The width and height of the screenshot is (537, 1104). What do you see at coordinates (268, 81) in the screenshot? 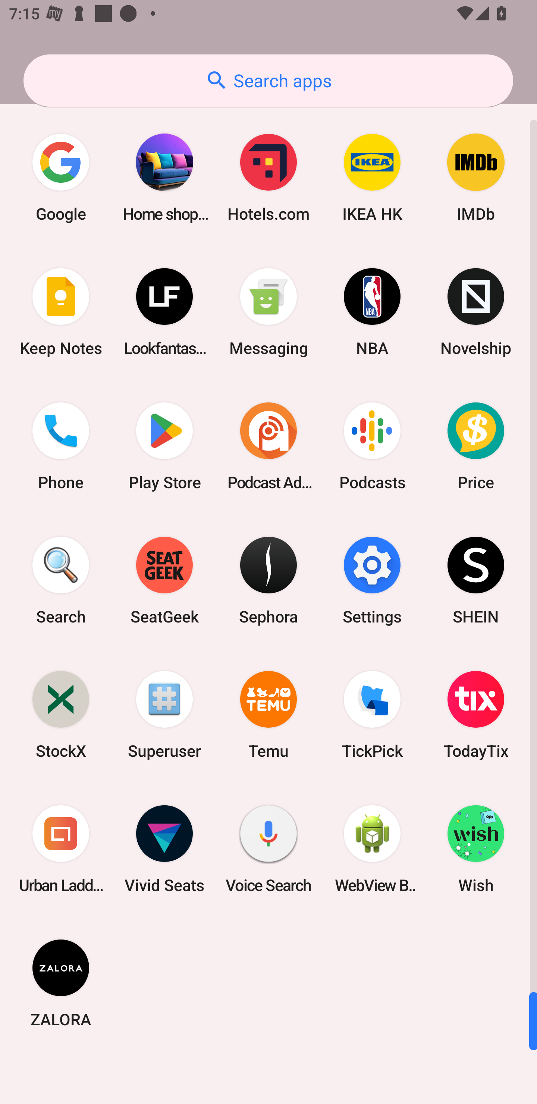
I see `  Search apps` at bounding box center [268, 81].